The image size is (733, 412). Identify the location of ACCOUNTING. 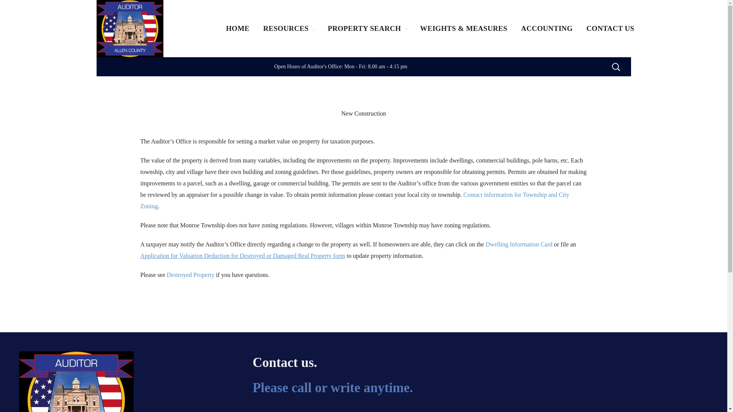
(547, 29).